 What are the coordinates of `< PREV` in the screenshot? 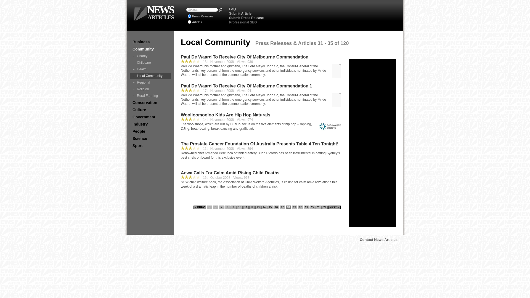 It's located at (200, 207).